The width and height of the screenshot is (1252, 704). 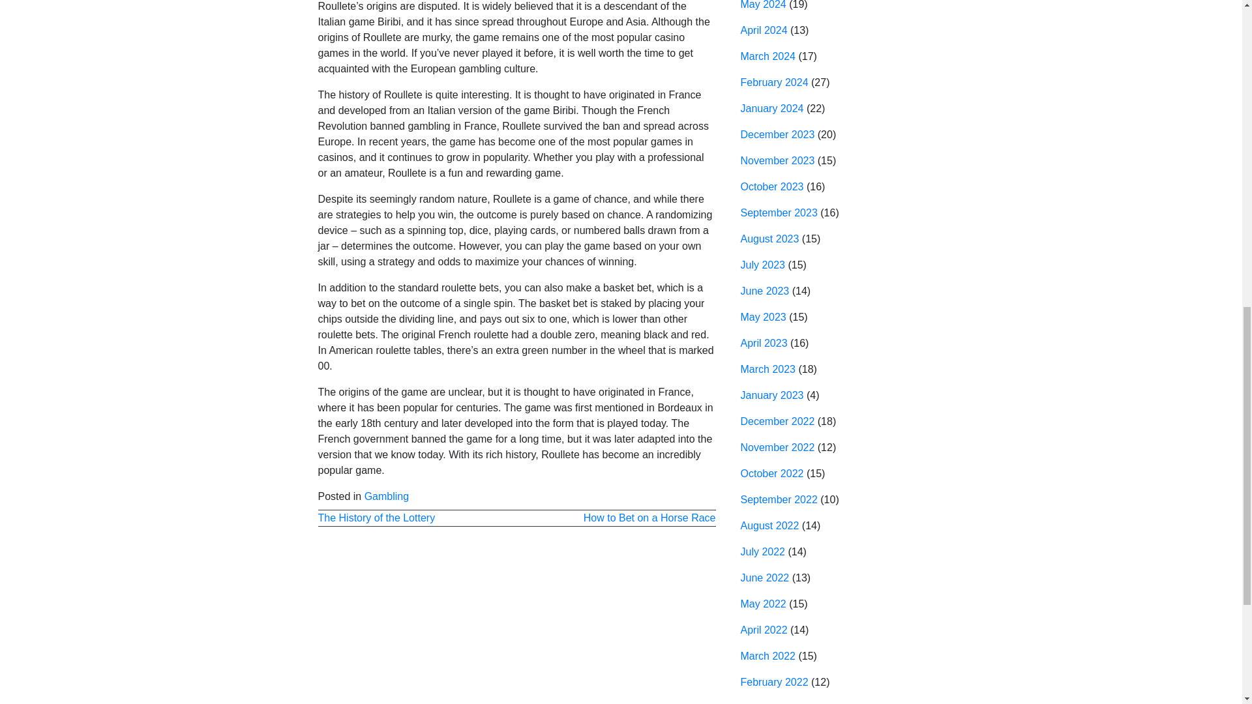 I want to click on November 2023, so click(x=777, y=160).